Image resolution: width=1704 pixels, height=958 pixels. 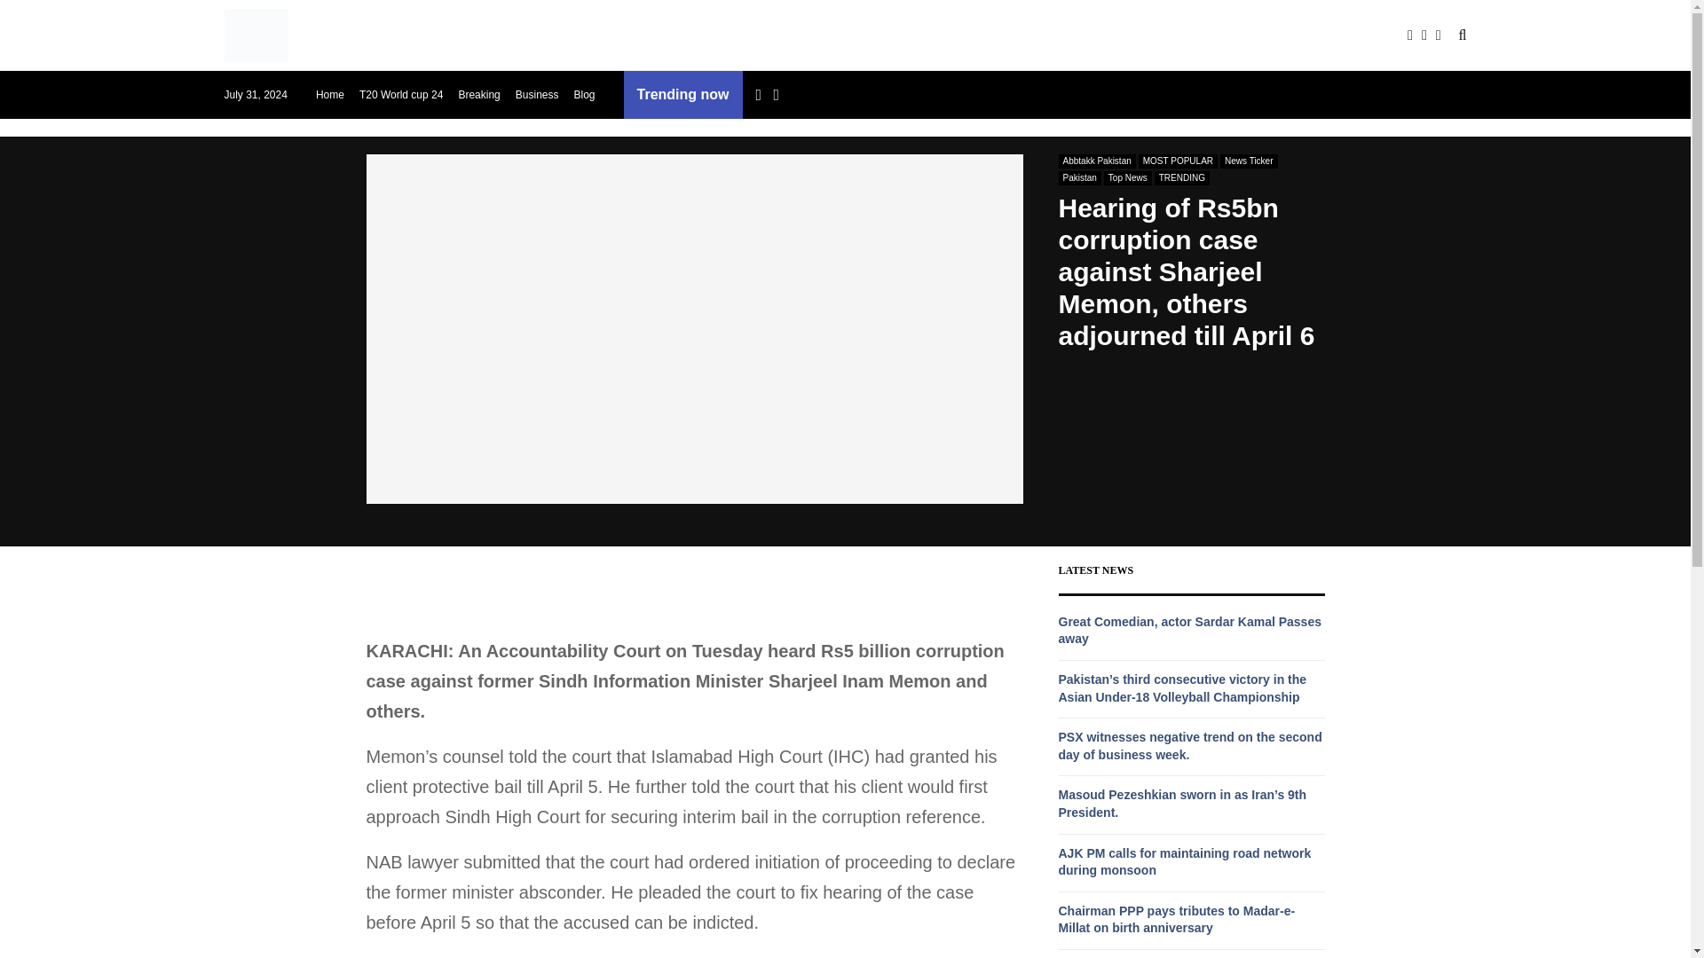 I want to click on Top News, so click(x=1127, y=178).